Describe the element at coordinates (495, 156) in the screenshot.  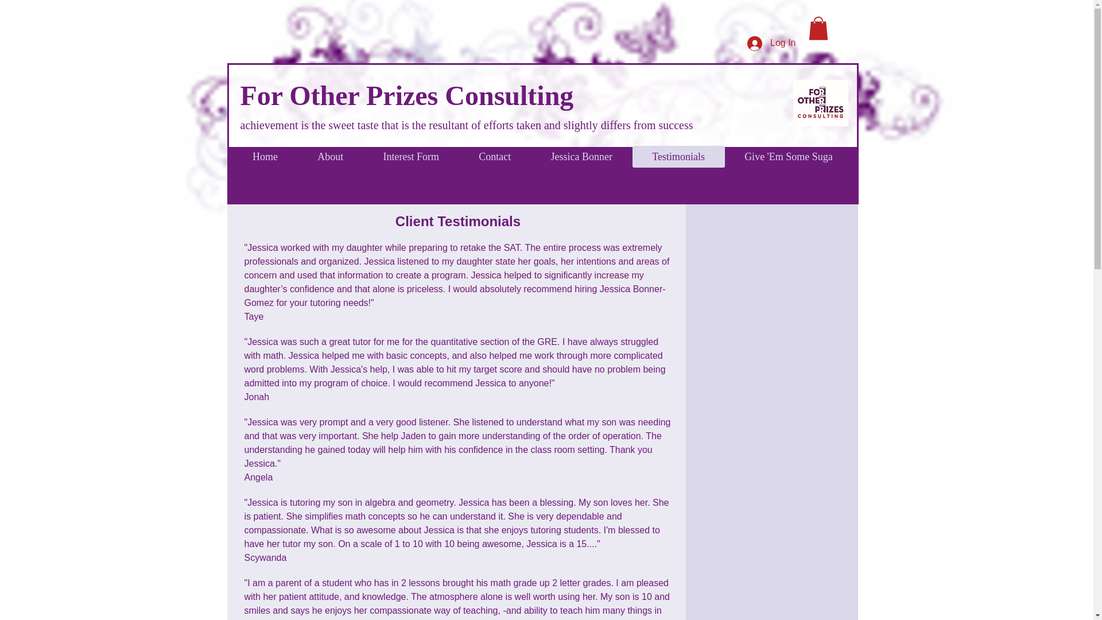
I see `Contact` at that location.